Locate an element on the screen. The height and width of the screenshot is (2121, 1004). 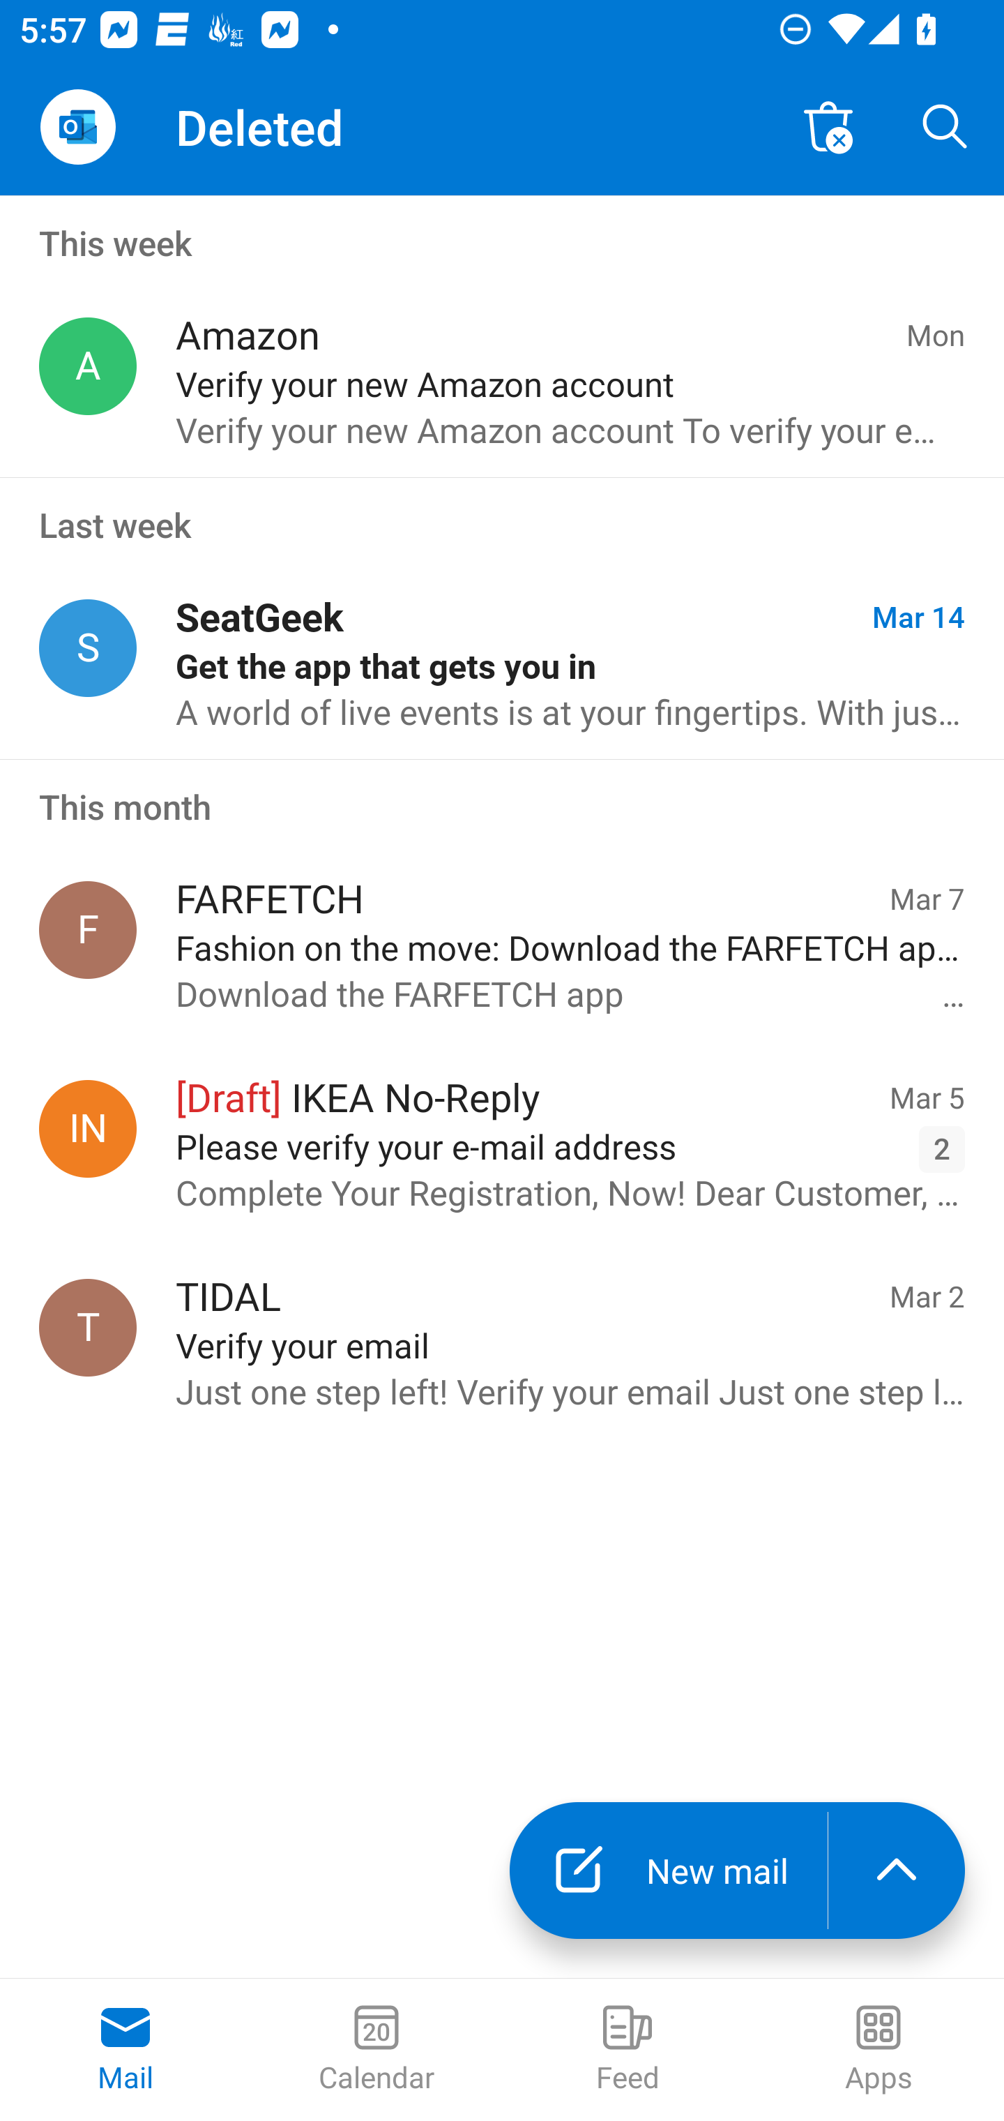
Calendar is located at coordinates (376, 2050).